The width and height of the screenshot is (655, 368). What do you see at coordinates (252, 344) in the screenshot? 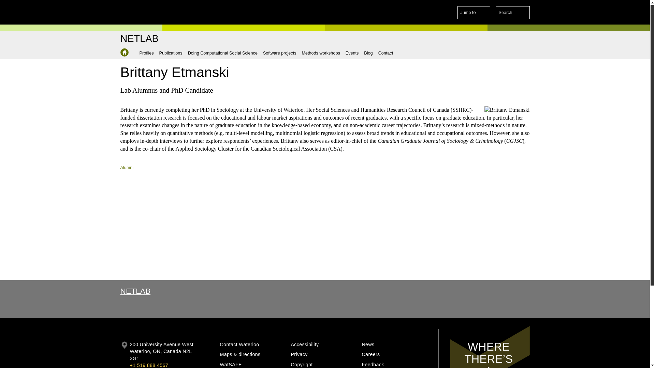
I see `Contact Waterloo` at bounding box center [252, 344].